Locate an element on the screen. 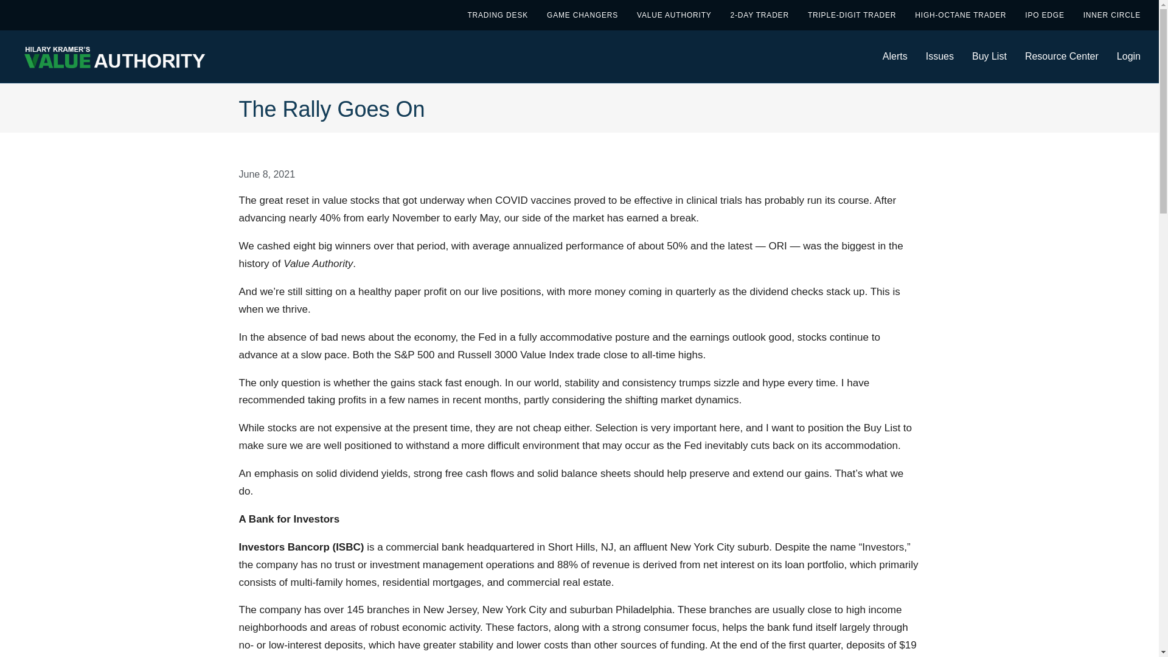  INNER CIRCLE is located at coordinates (1112, 15).